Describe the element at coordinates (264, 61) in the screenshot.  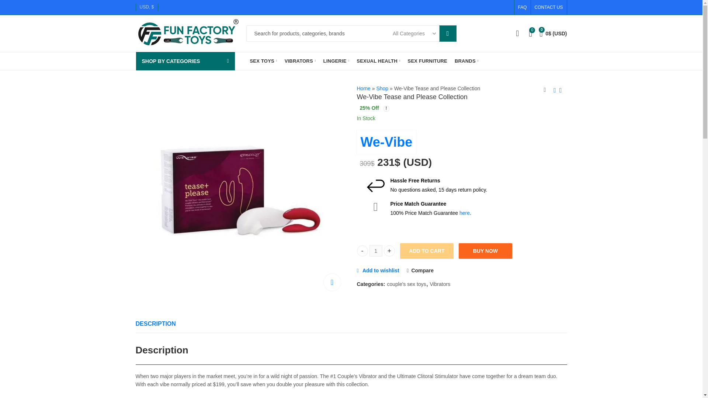
I see `SEX TOYS` at that location.